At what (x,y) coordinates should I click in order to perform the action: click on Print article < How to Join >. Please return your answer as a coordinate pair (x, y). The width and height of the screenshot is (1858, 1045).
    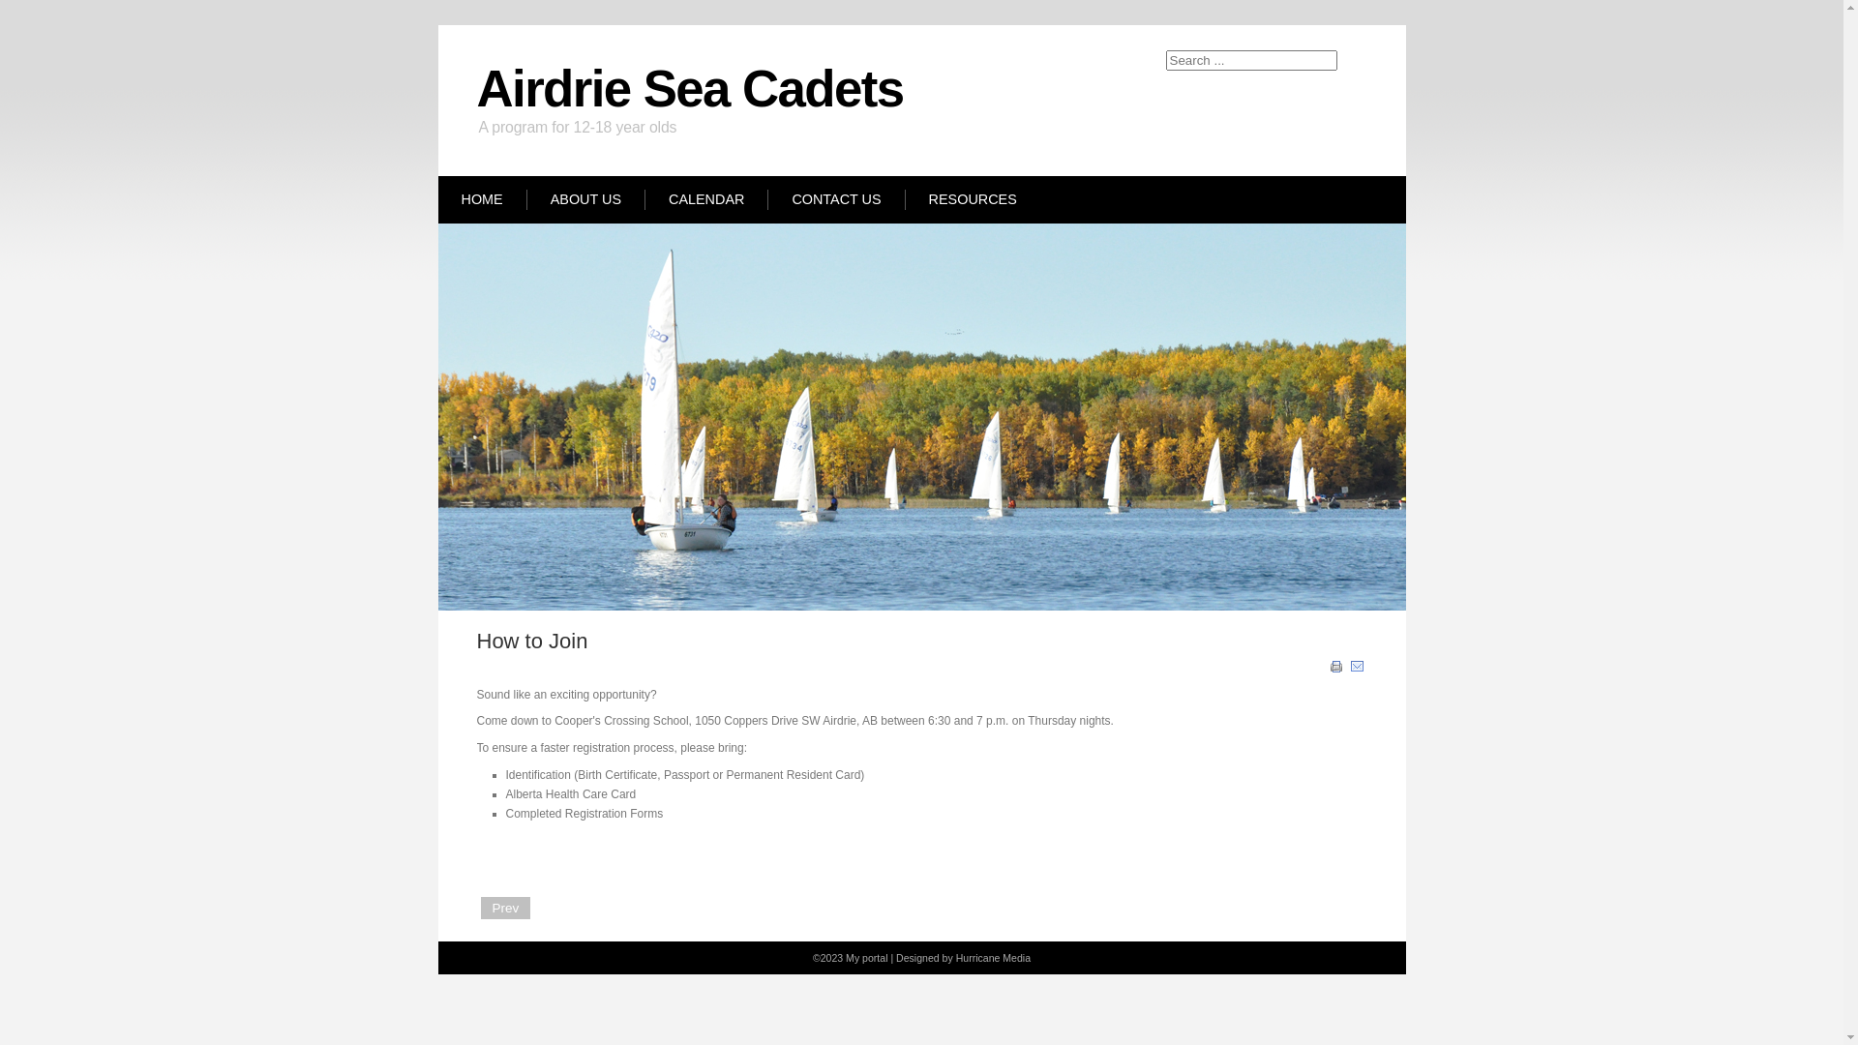
    Looking at the image, I should click on (1337, 671).